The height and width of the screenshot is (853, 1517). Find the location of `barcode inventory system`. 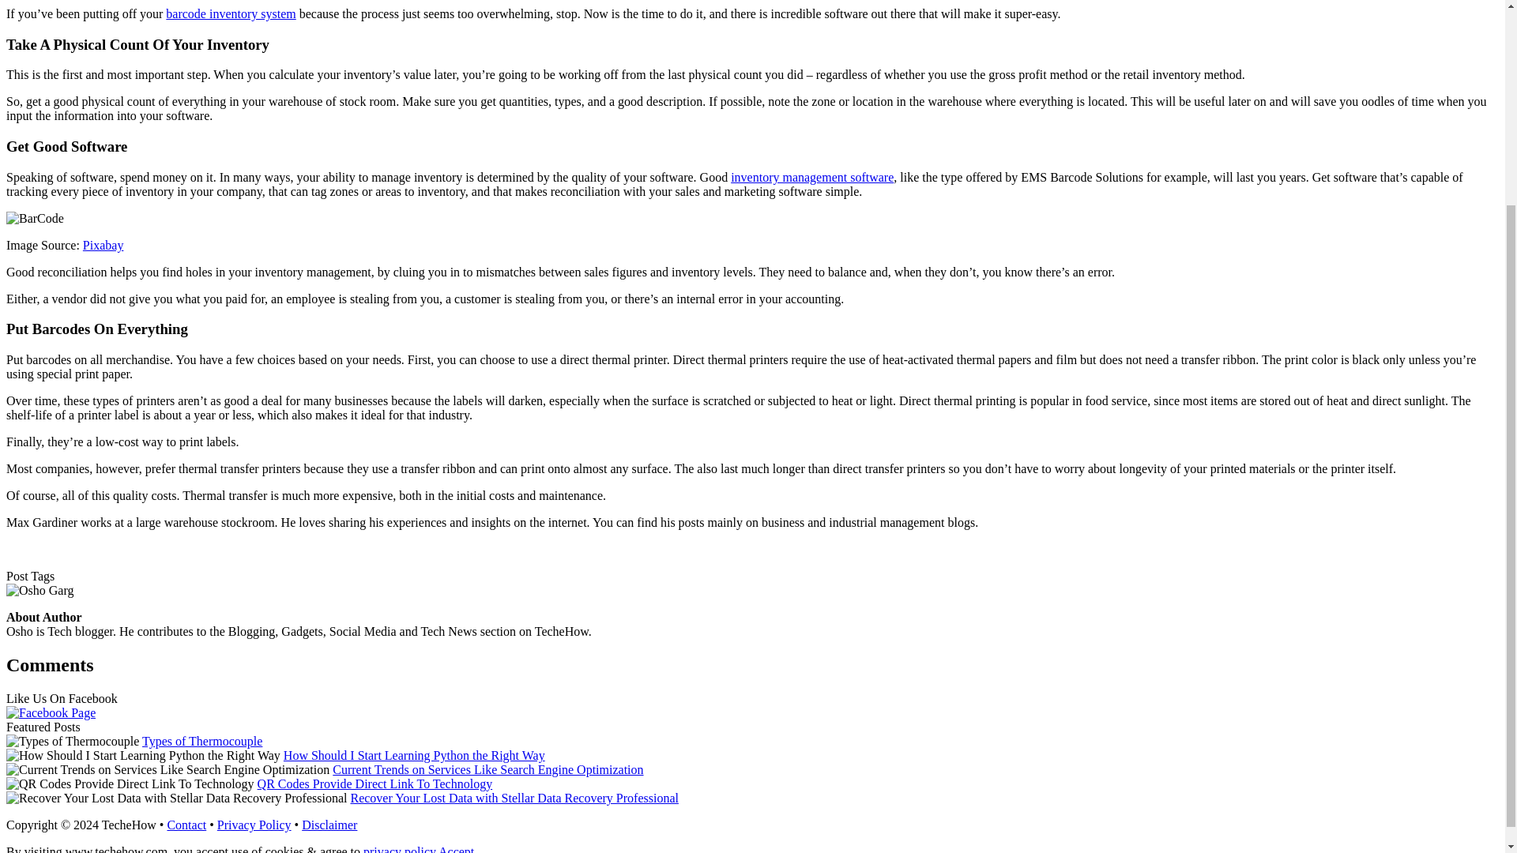

barcode inventory system is located at coordinates (231, 13).